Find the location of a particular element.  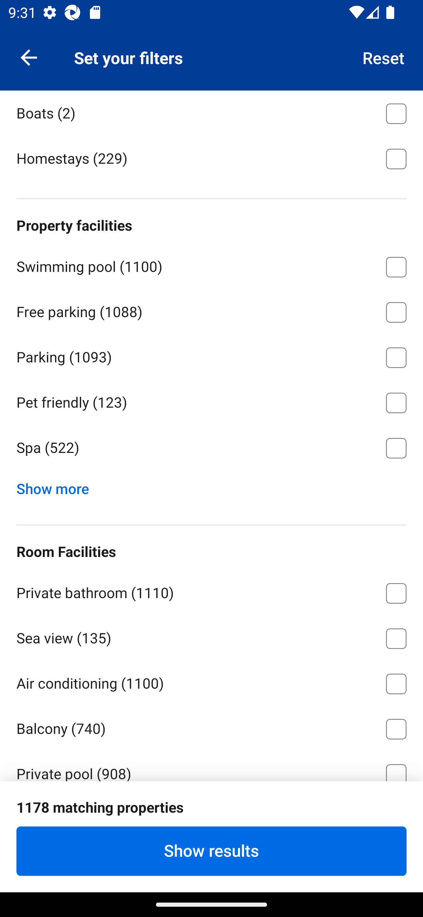

Boats ⁦(2) is located at coordinates (211, 112).